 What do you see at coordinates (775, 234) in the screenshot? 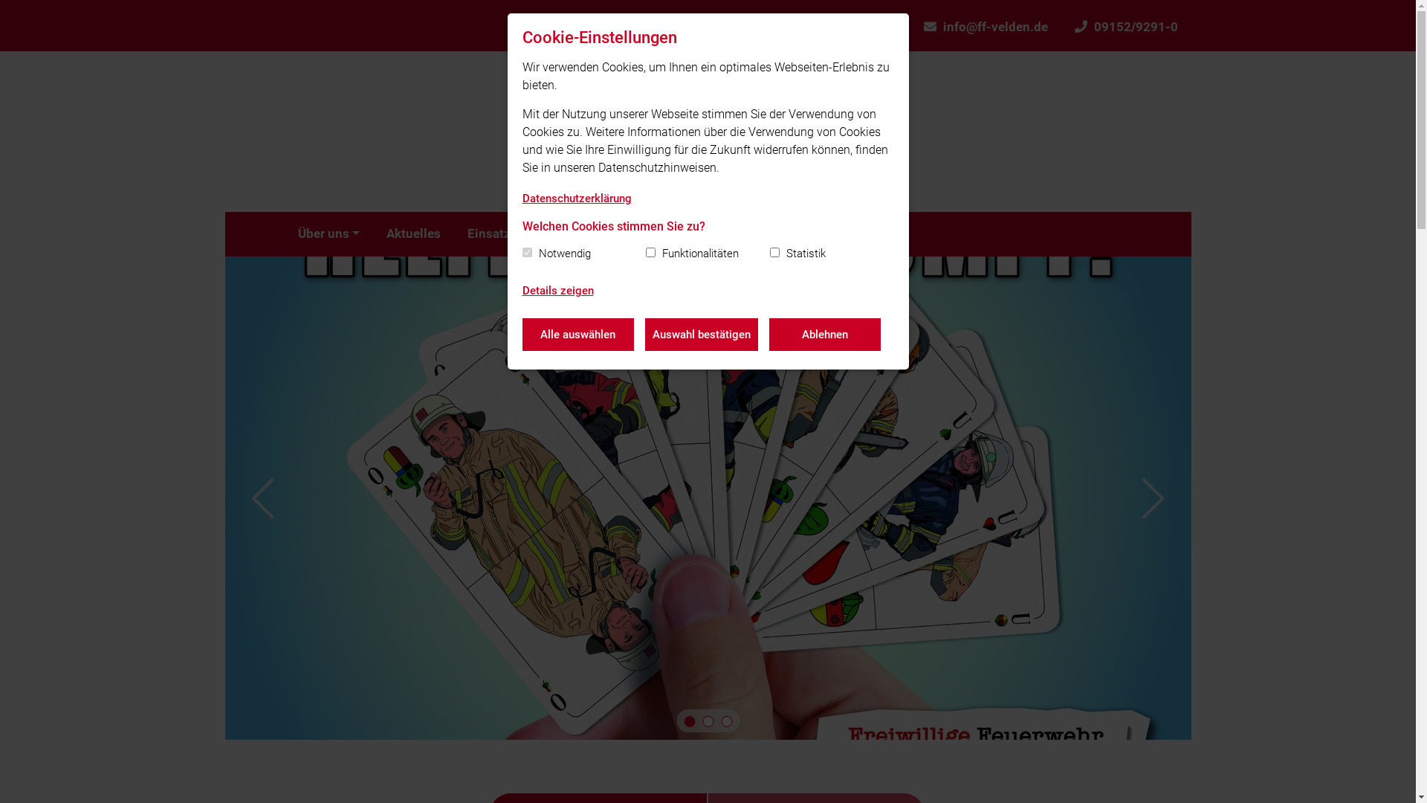
I see `Verein` at bounding box center [775, 234].